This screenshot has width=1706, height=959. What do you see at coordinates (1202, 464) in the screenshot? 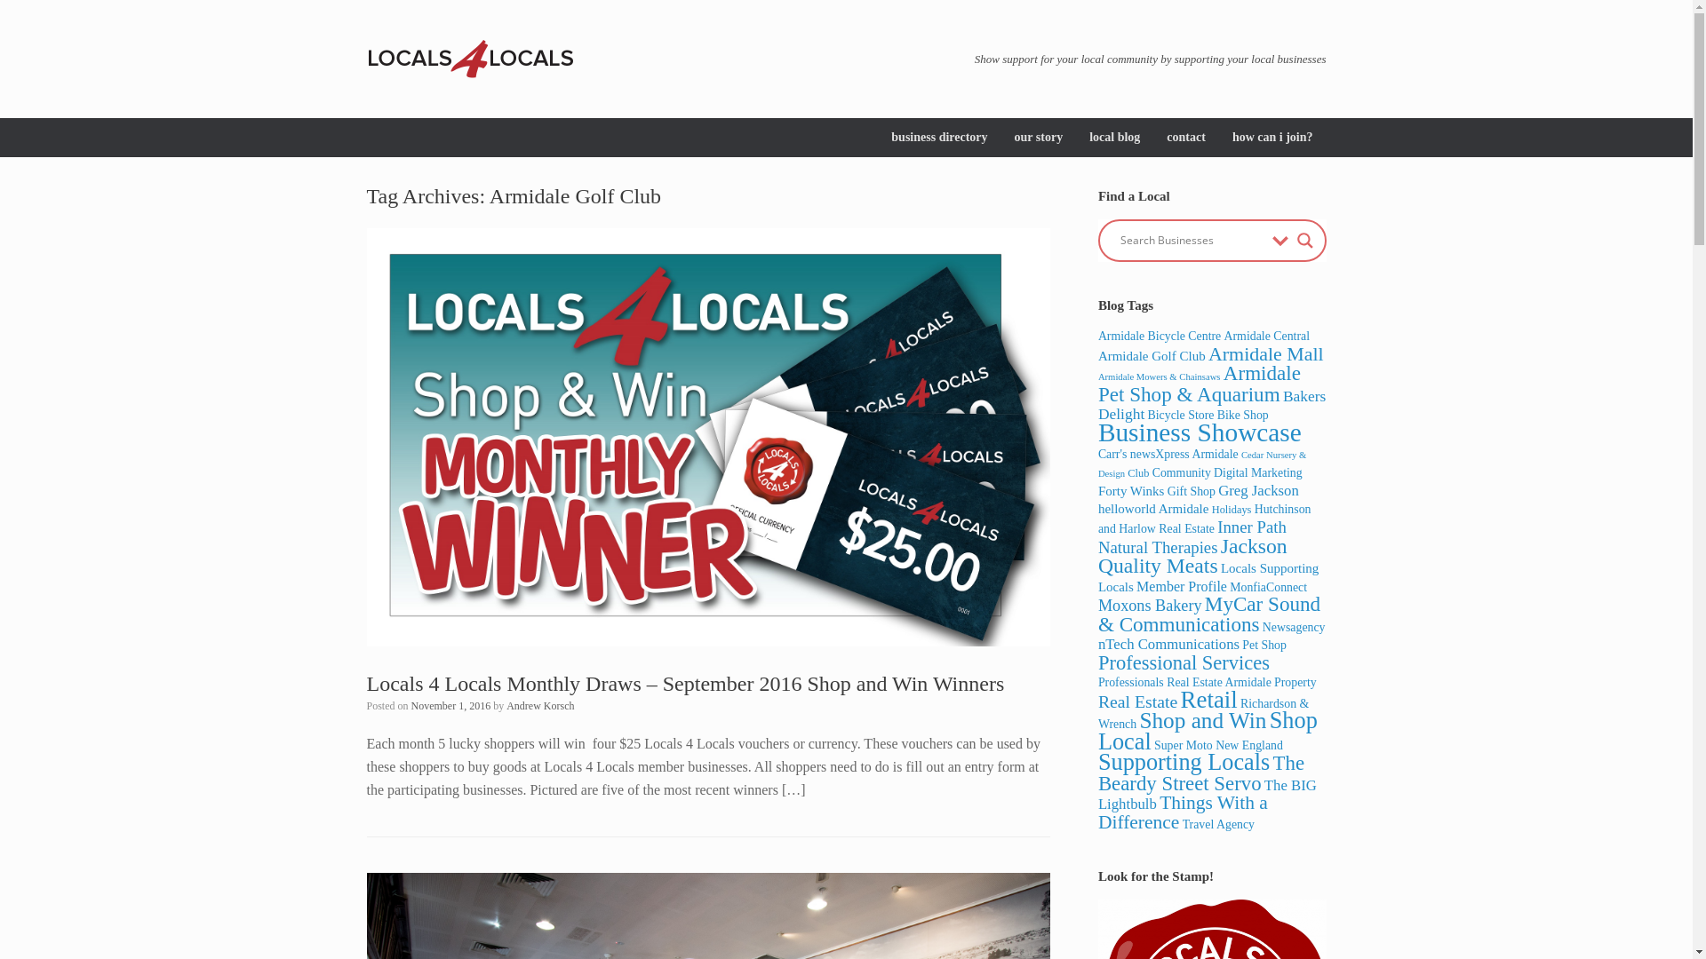
I see `Cedar Nursery & Design` at bounding box center [1202, 464].